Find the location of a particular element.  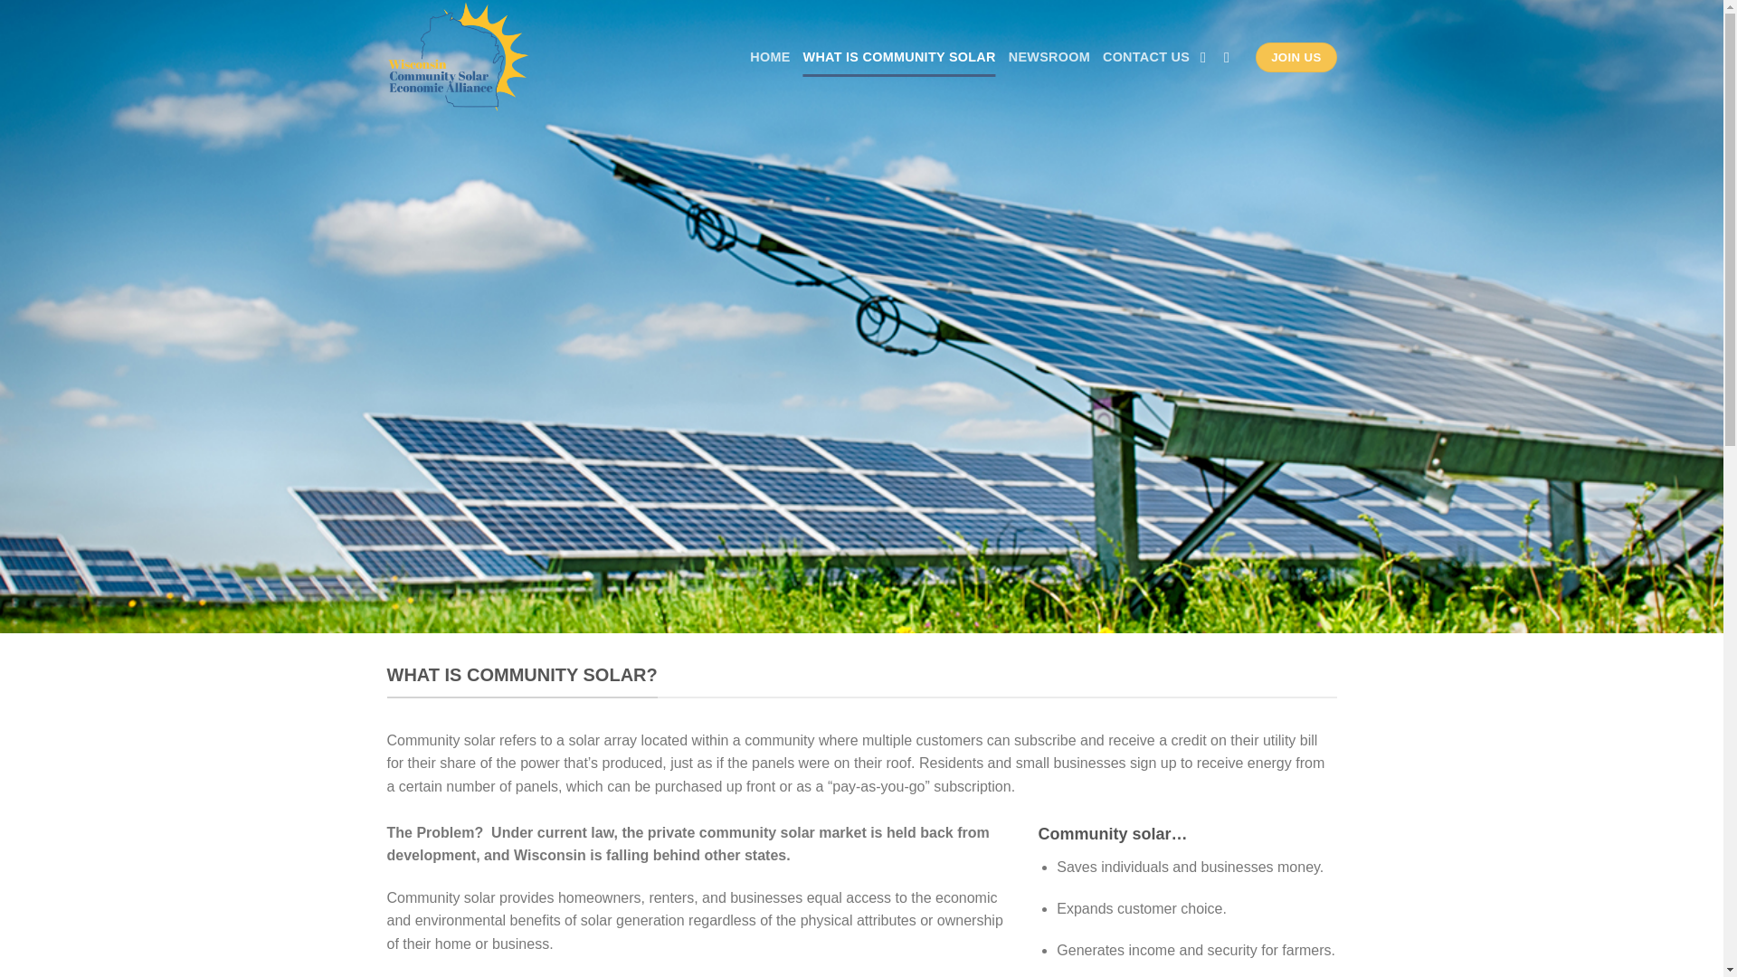

NEWSROOM is located at coordinates (1049, 58).